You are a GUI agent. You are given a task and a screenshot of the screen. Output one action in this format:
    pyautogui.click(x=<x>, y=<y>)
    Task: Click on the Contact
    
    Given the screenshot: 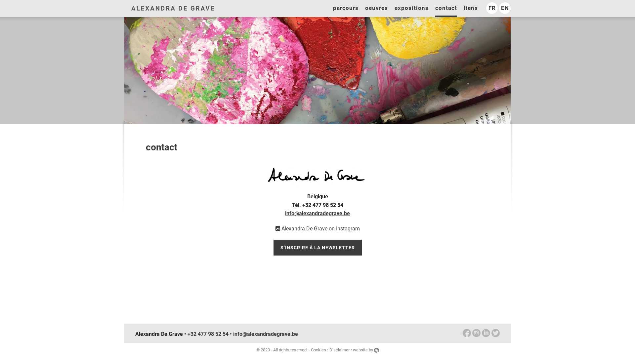 What is the action you would take?
    pyautogui.click(x=317, y=71)
    